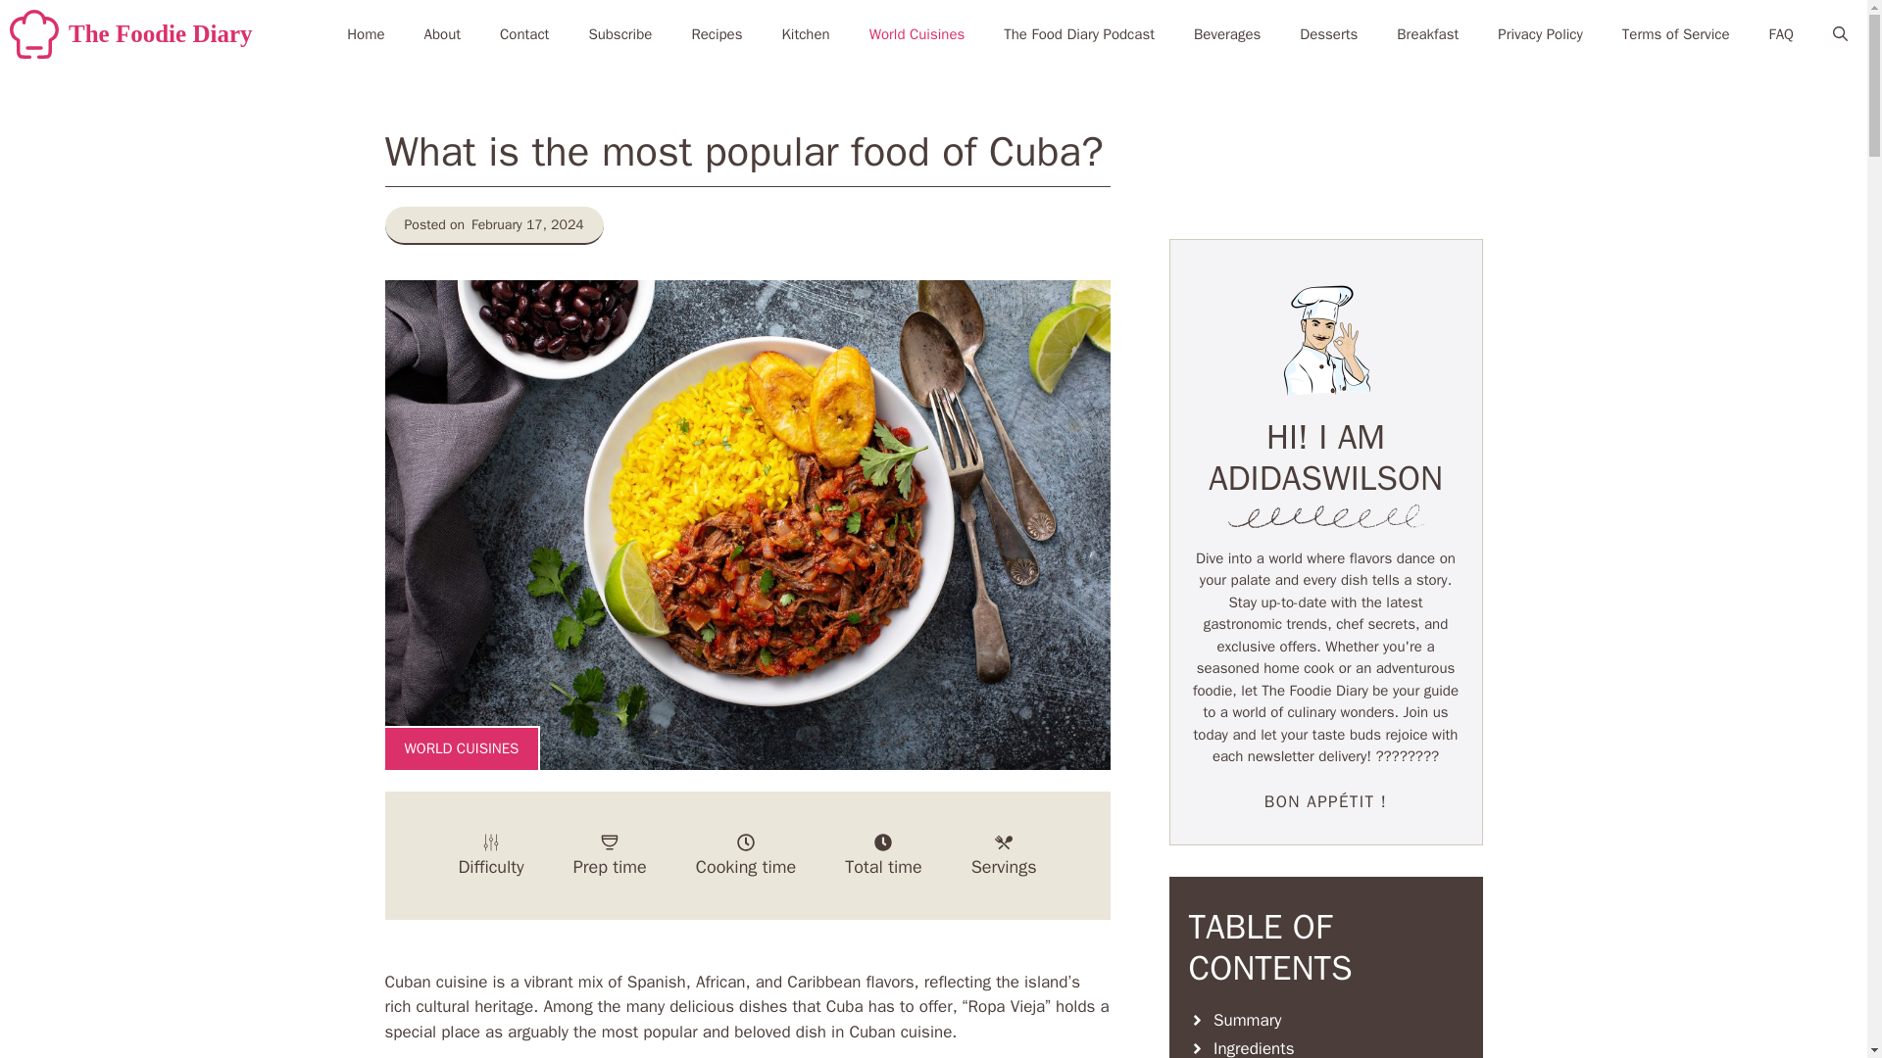 The width and height of the screenshot is (1882, 1058). Describe the element at coordinates (1676, 33) in the screenshot. I see `Terms of Service` at that location.